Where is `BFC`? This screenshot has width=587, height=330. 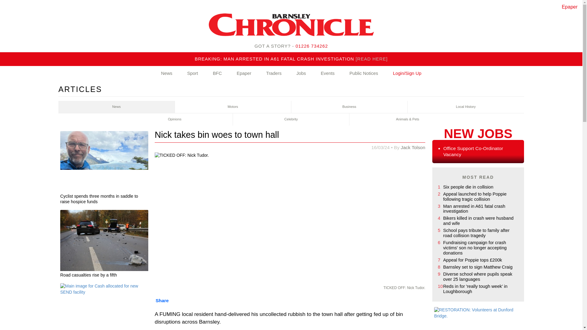
BFC is located at coordinates (217, 73).